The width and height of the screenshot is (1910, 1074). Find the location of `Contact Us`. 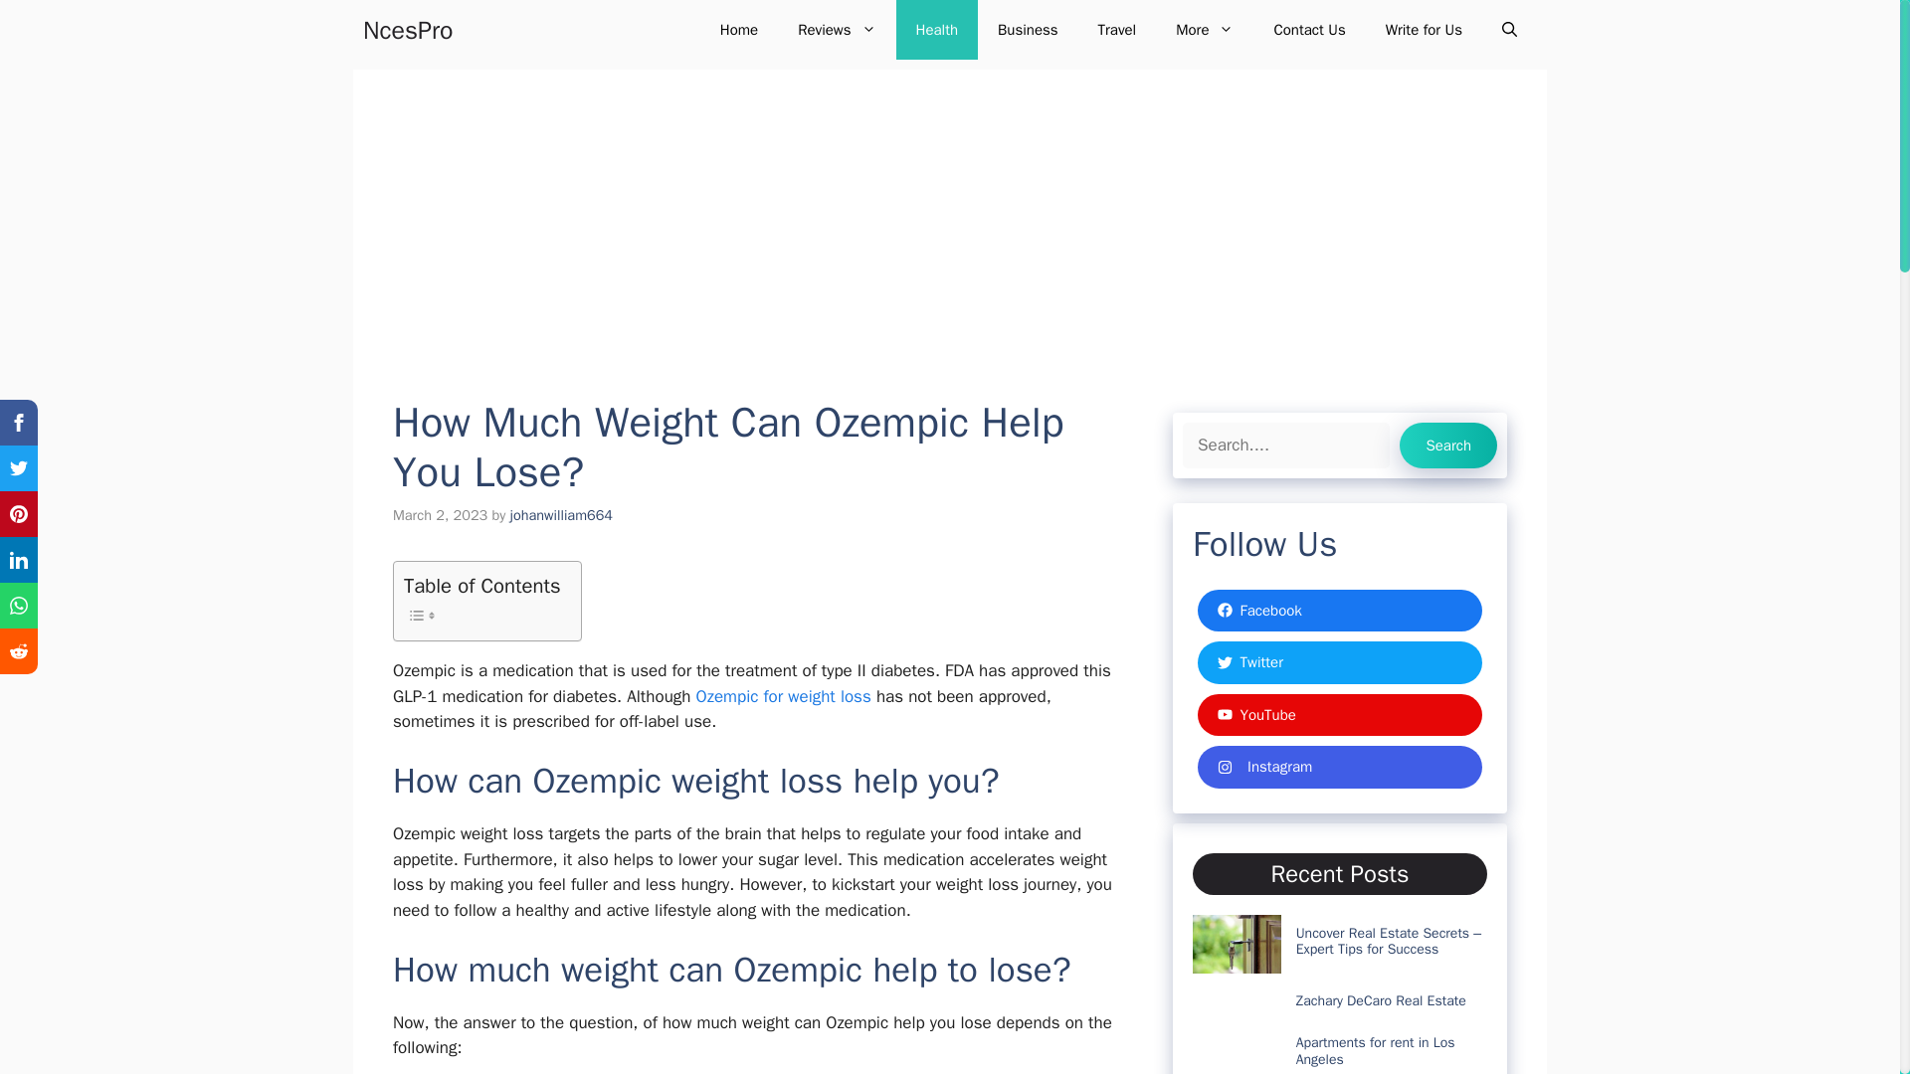

Contact Us is located at coordinates (1309, 30).